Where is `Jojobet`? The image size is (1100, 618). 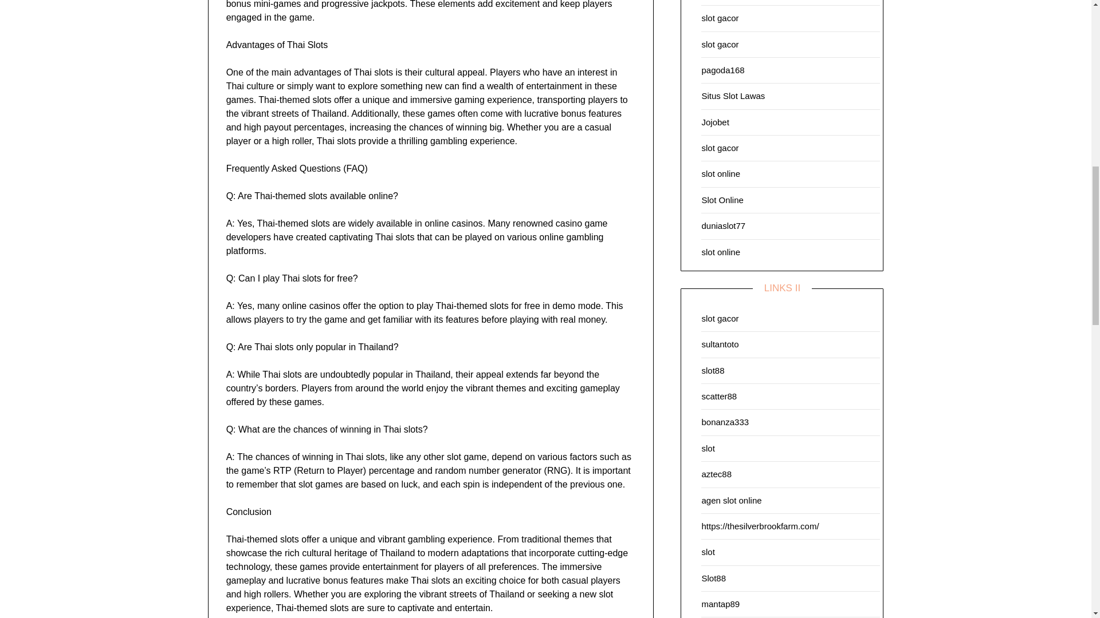 Jojobet is located at coordinates (715, 122).